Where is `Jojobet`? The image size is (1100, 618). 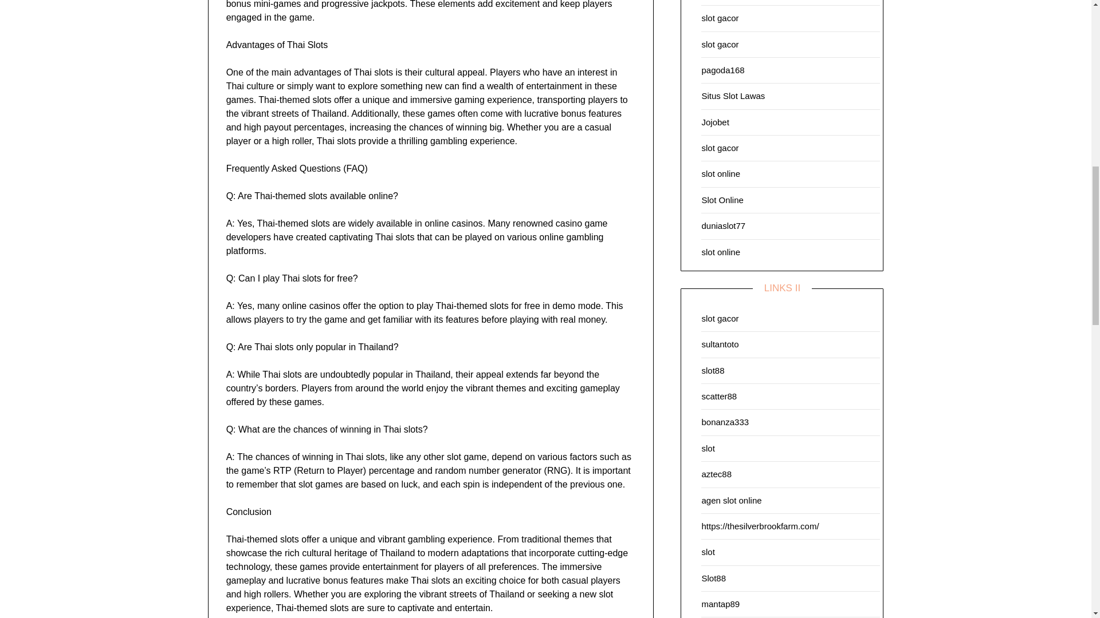 Jojobet is located at coordinates (715, 122).